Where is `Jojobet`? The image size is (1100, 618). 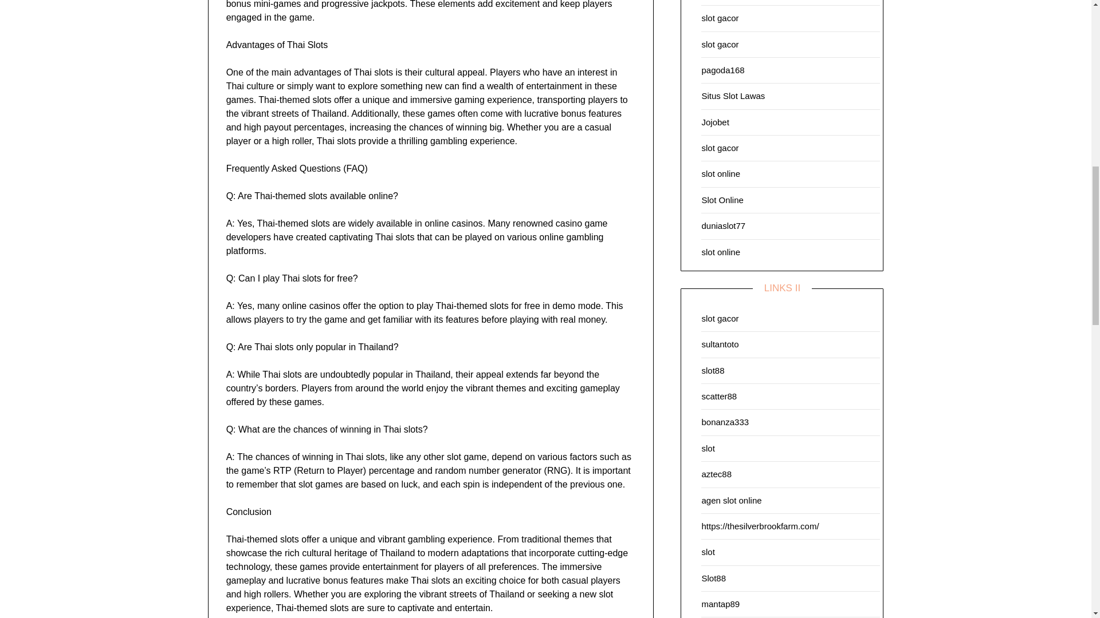 Jojobet is located at coordinates (715, 122).